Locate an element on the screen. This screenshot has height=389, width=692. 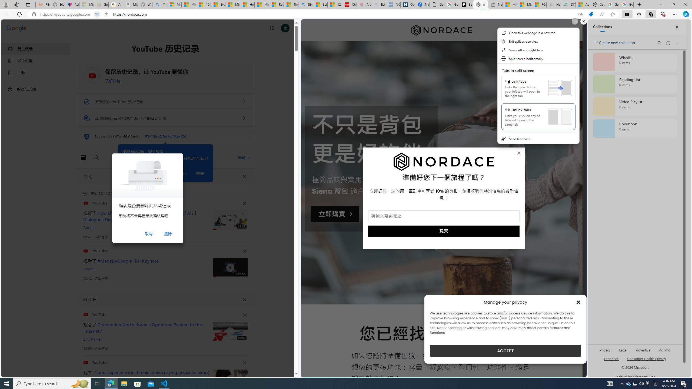
Bing is located at coordinates (305, 5).